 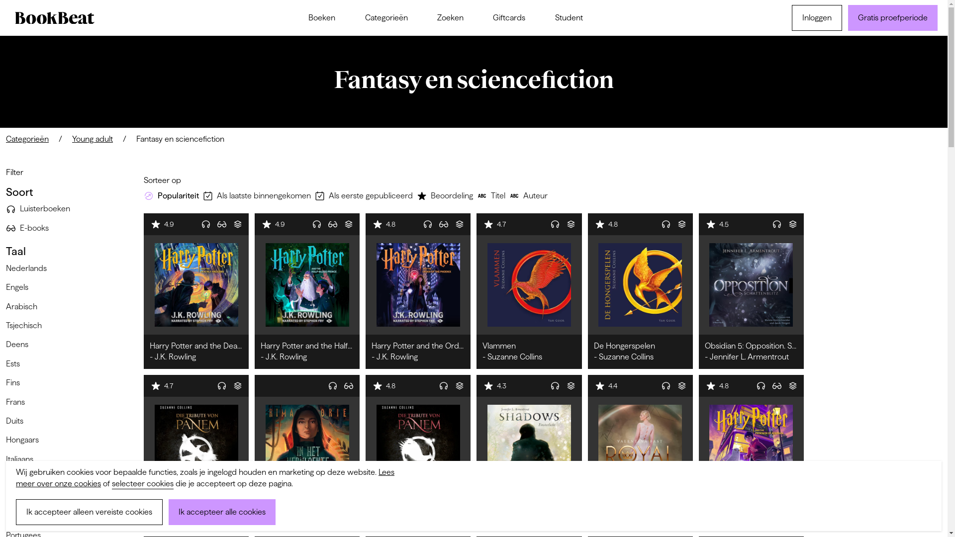 I want to click on Die Tribute von Panem 3. Flammender Zorn, so click(x=196, y=447).